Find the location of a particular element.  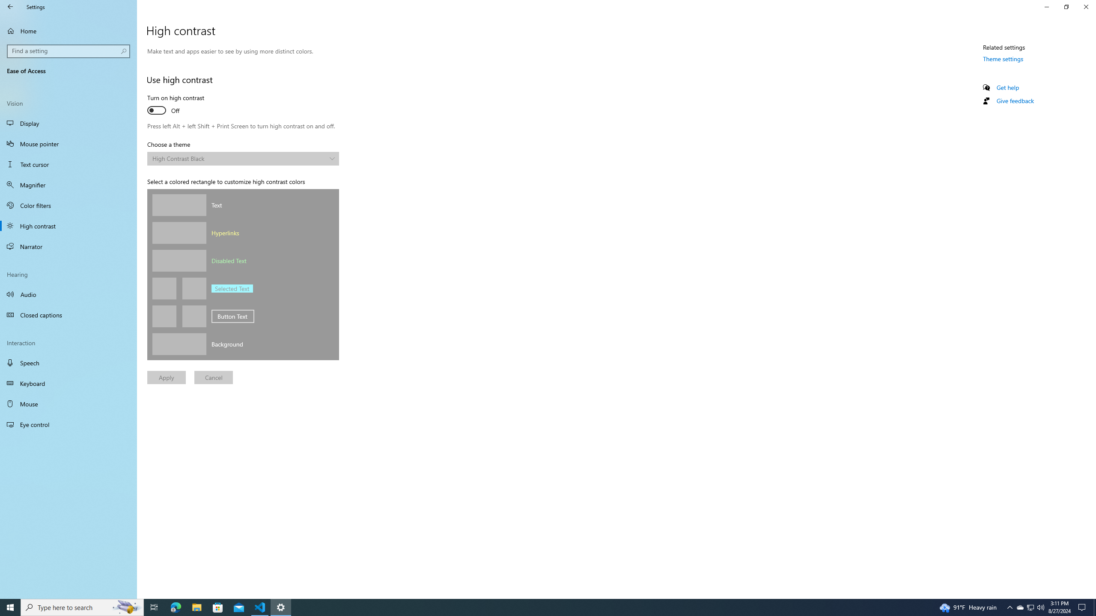

Background color is located at coordinates (179, 344).